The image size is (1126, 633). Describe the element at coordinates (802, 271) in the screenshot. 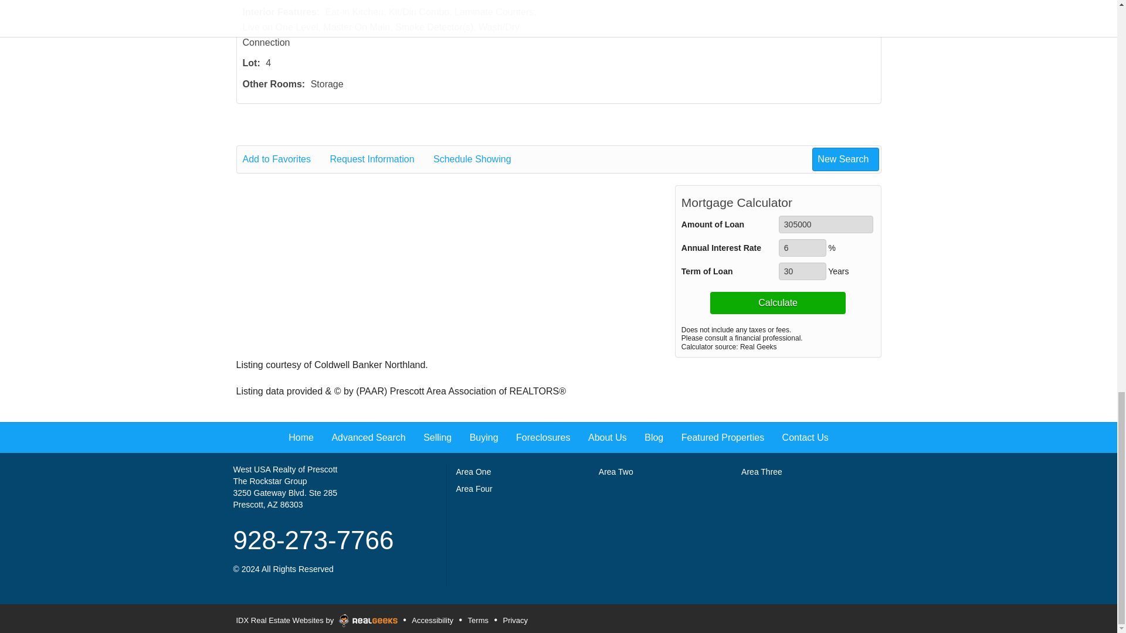

I see `30` at that location.